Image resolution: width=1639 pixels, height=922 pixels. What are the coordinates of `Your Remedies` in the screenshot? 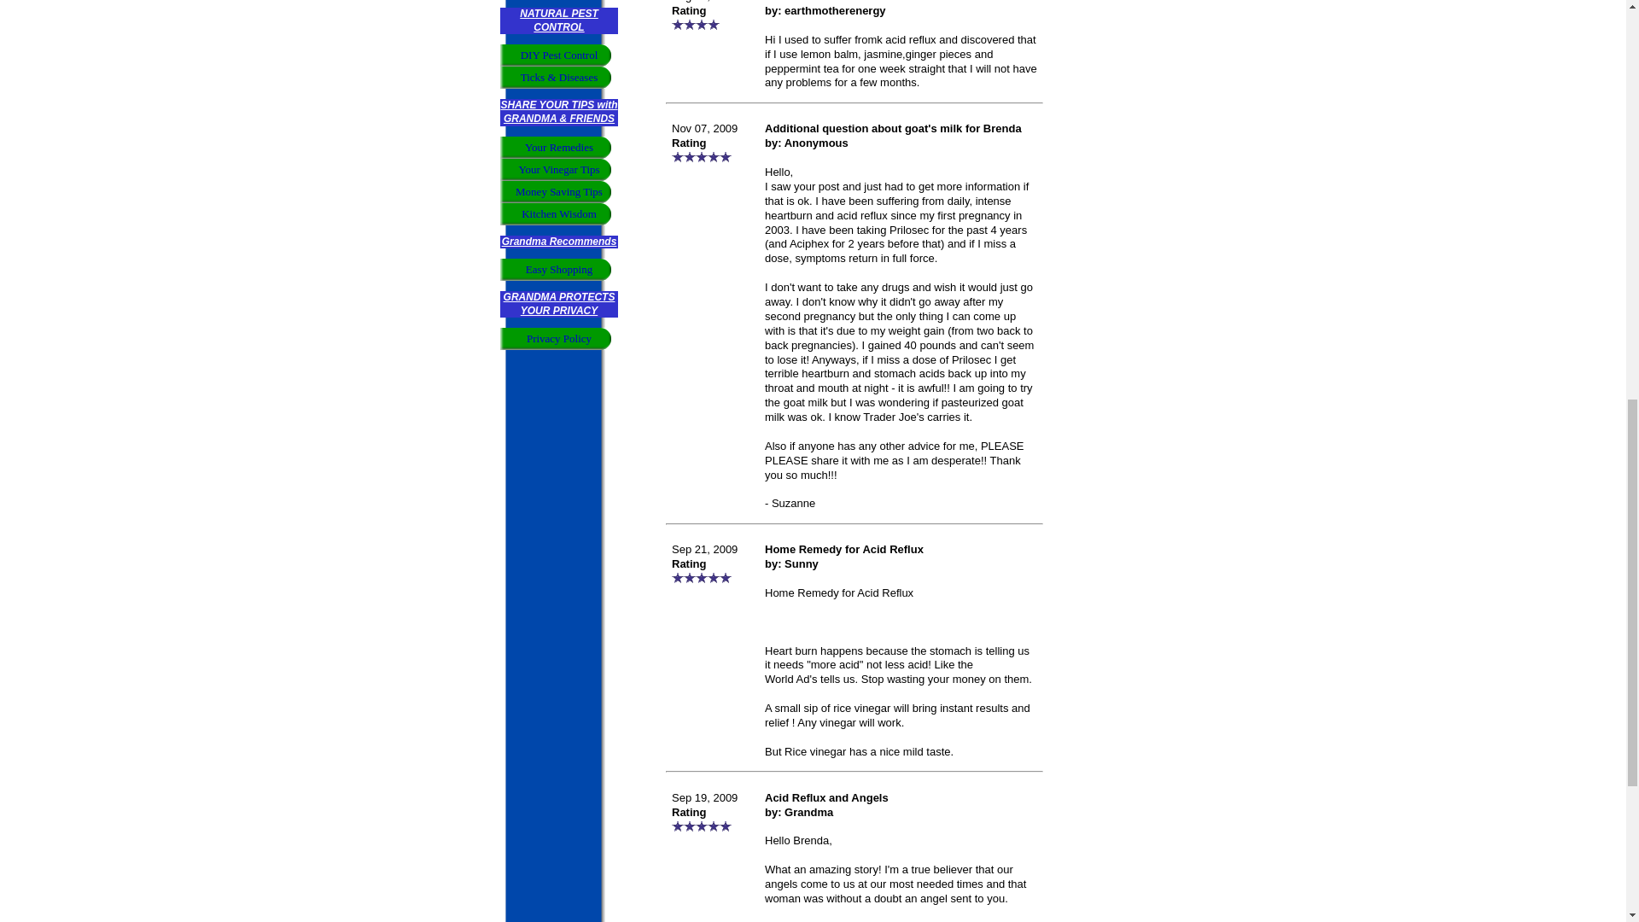 It's located at (558, 147).